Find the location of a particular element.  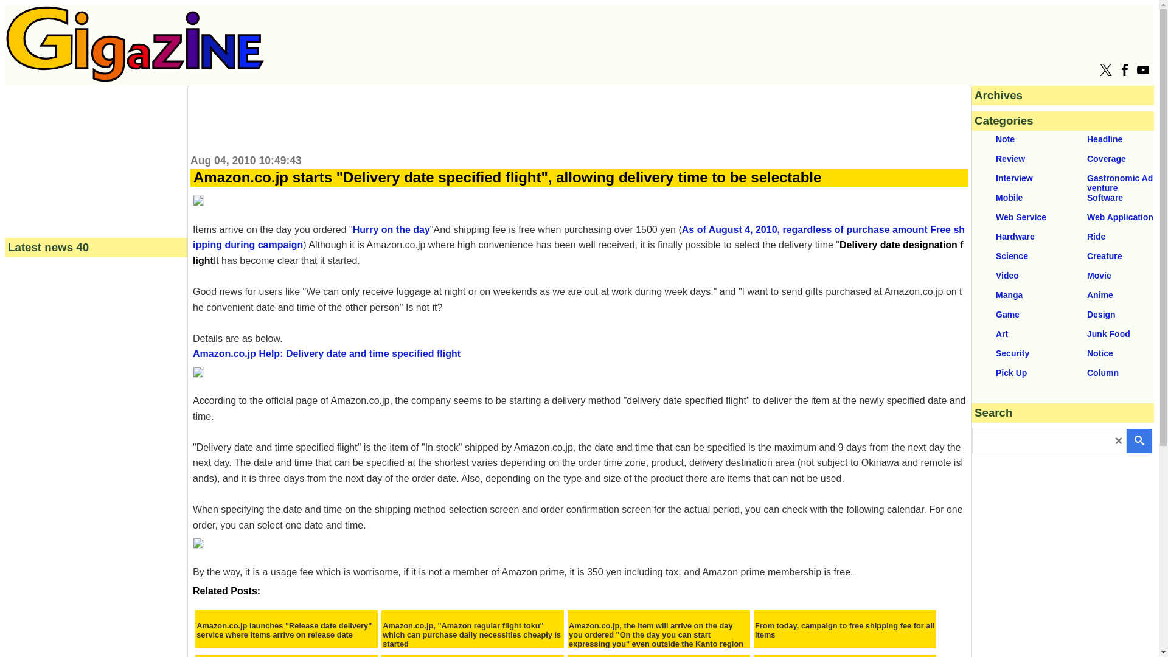

Review is located at coordinates (1017, 160).